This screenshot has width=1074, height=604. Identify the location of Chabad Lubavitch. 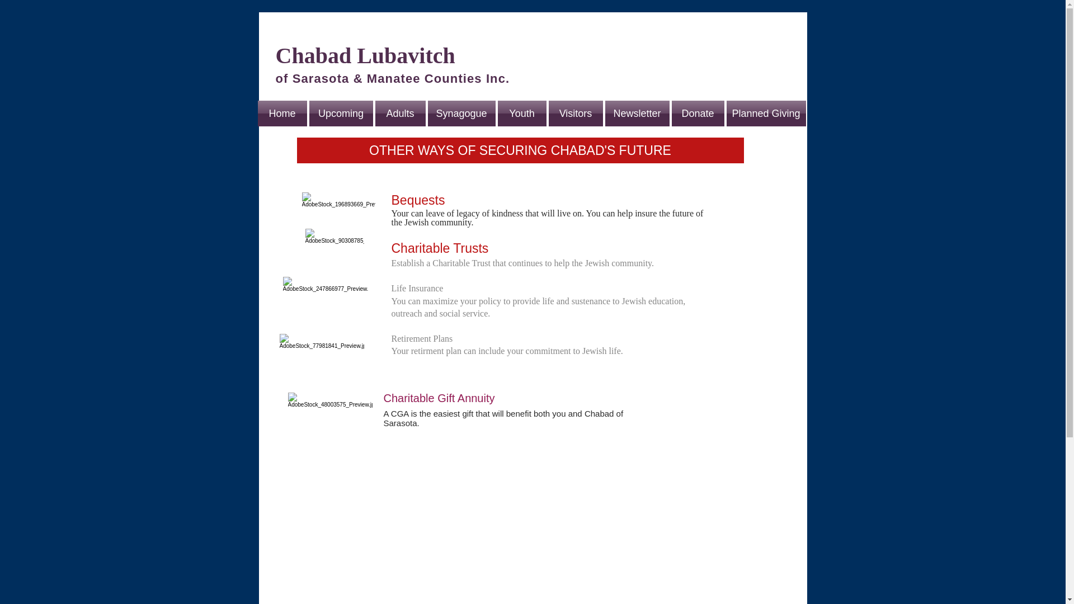
(365, 55).